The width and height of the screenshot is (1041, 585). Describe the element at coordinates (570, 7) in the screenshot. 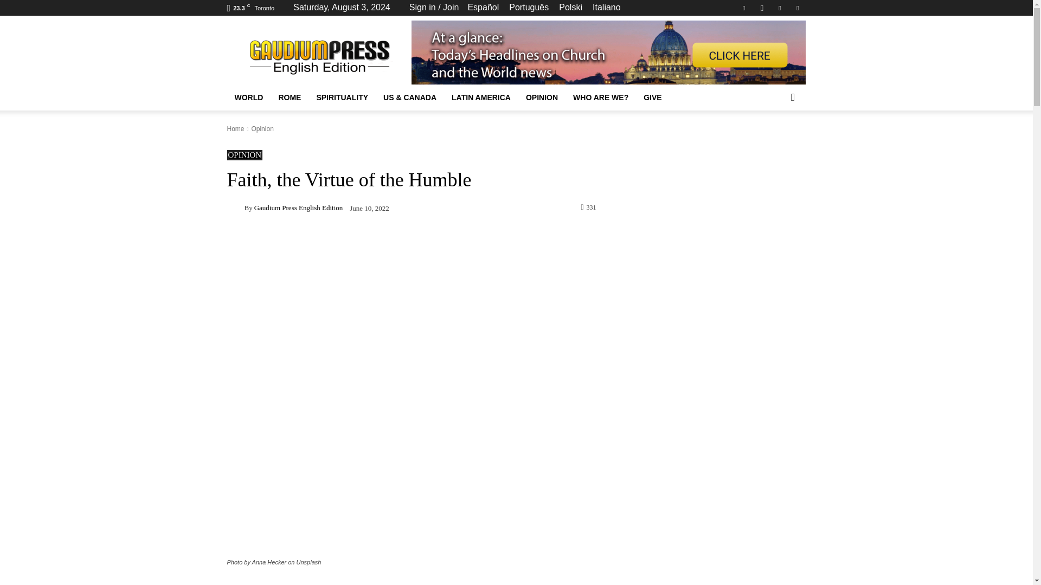

I see `Polski` at that location.